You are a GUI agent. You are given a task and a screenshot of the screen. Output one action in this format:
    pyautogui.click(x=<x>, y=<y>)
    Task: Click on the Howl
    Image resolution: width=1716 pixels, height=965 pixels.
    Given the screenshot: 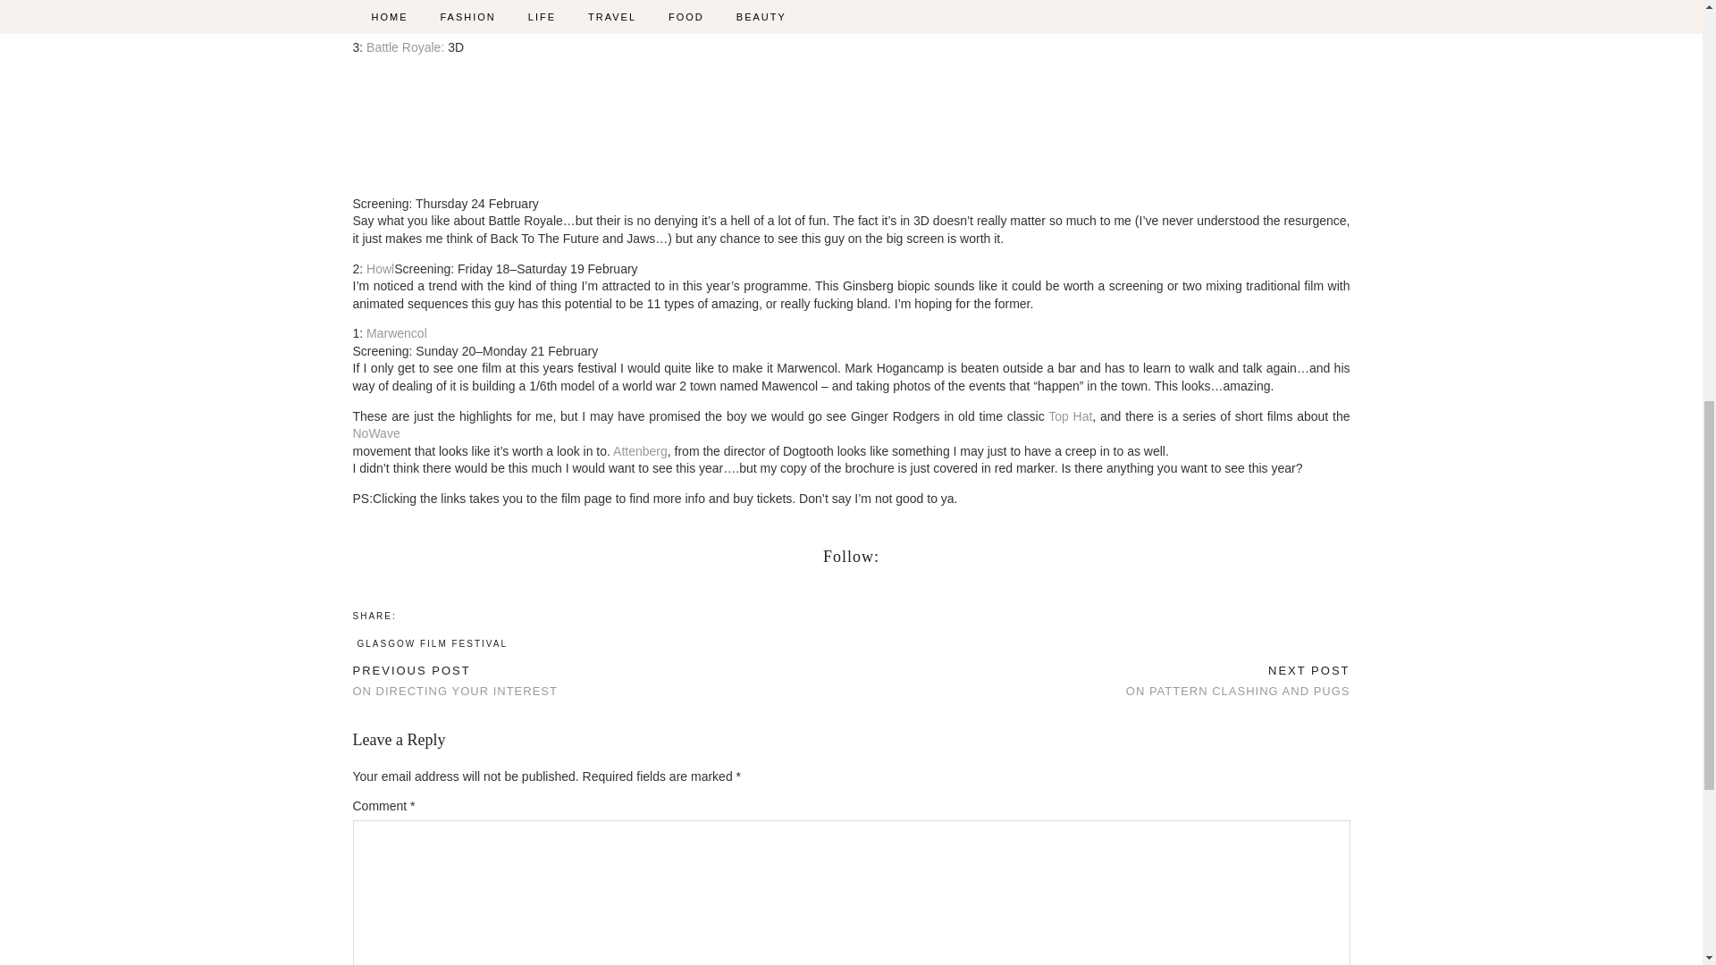 What is the action you would take?
    pyautogui.click(x=381, y=267)
    